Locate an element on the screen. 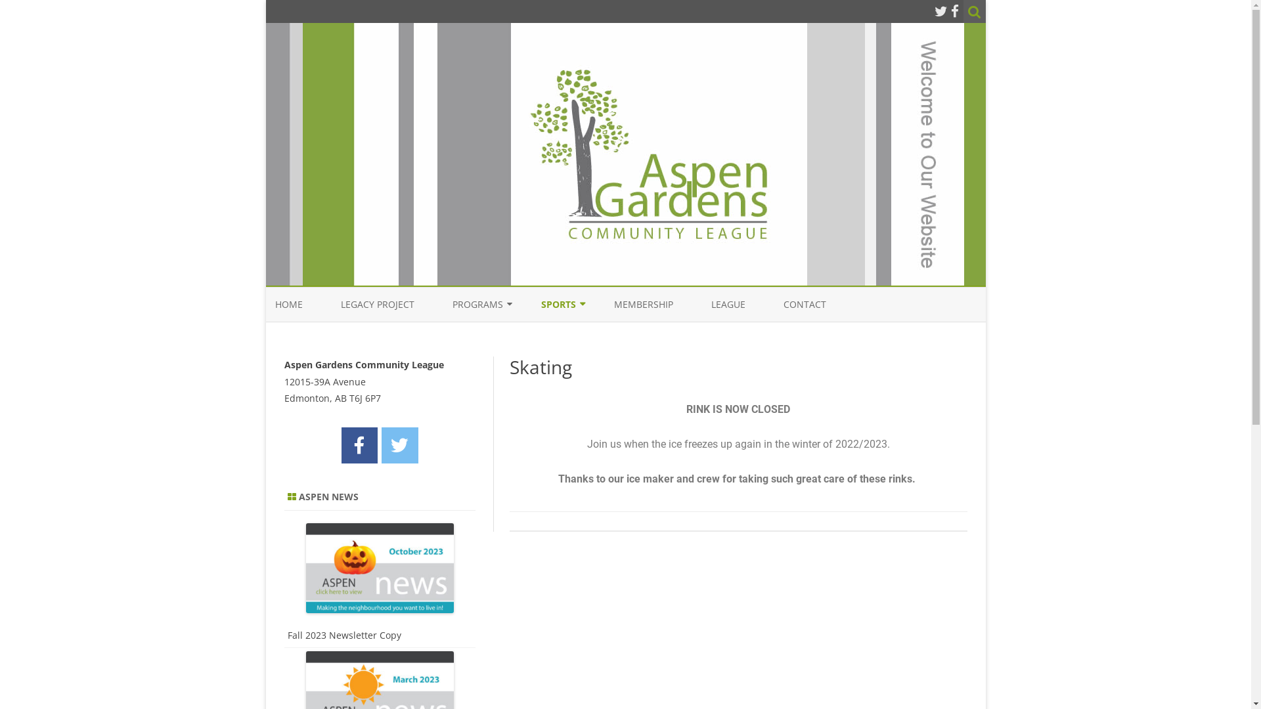 The image size is (1261, 709). Aspen Gardens Community League on Twitter is located at coordinates (399, 445).